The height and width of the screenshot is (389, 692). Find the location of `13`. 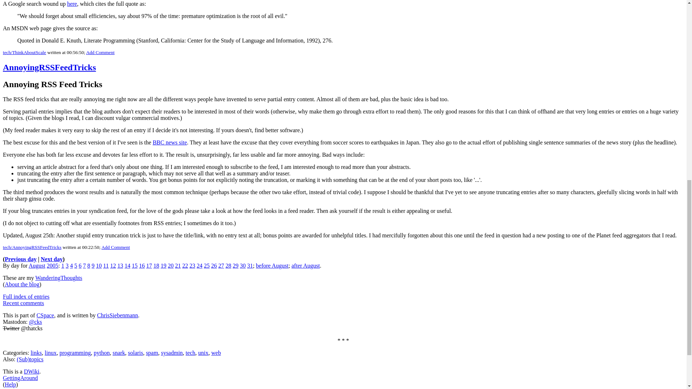

13 is located at coordinates (120, 266).